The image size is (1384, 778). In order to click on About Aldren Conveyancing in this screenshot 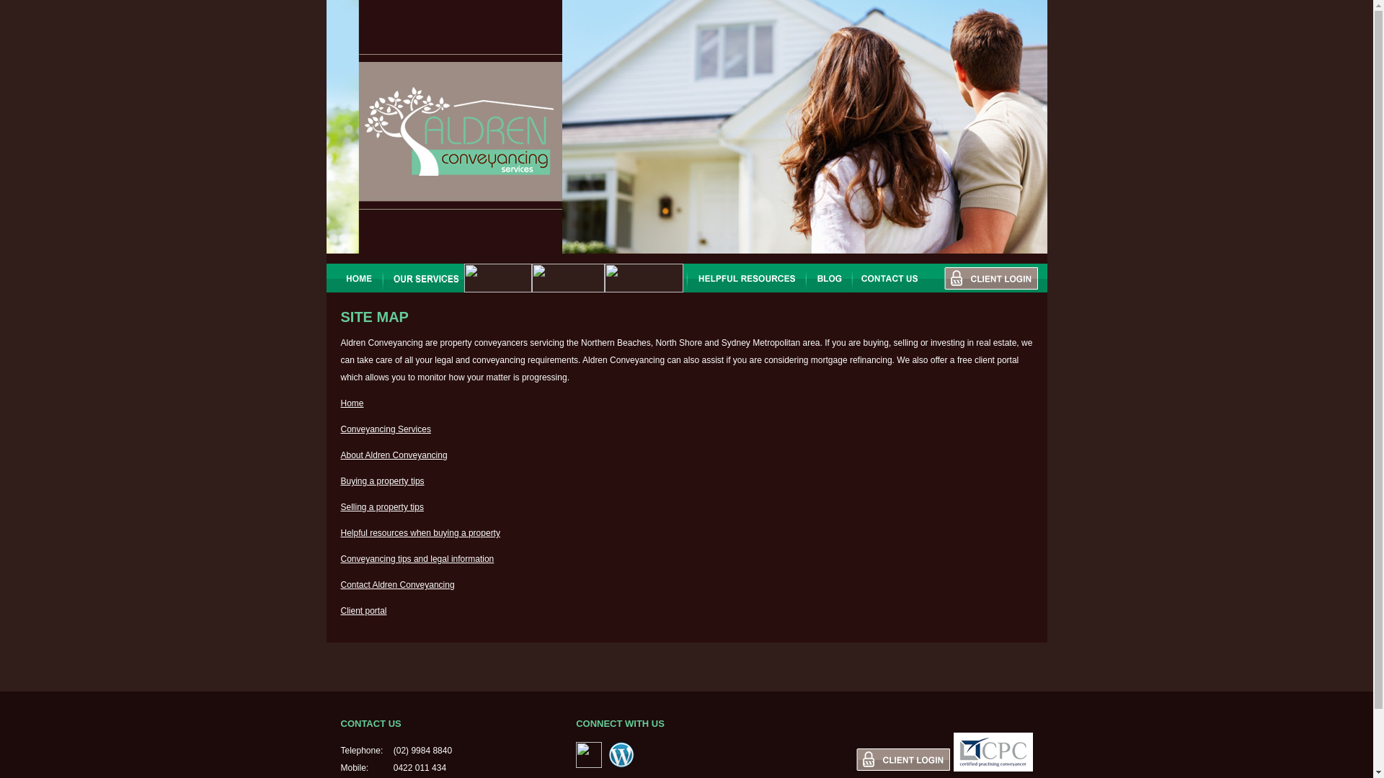, I will do `click(394, 455)`.